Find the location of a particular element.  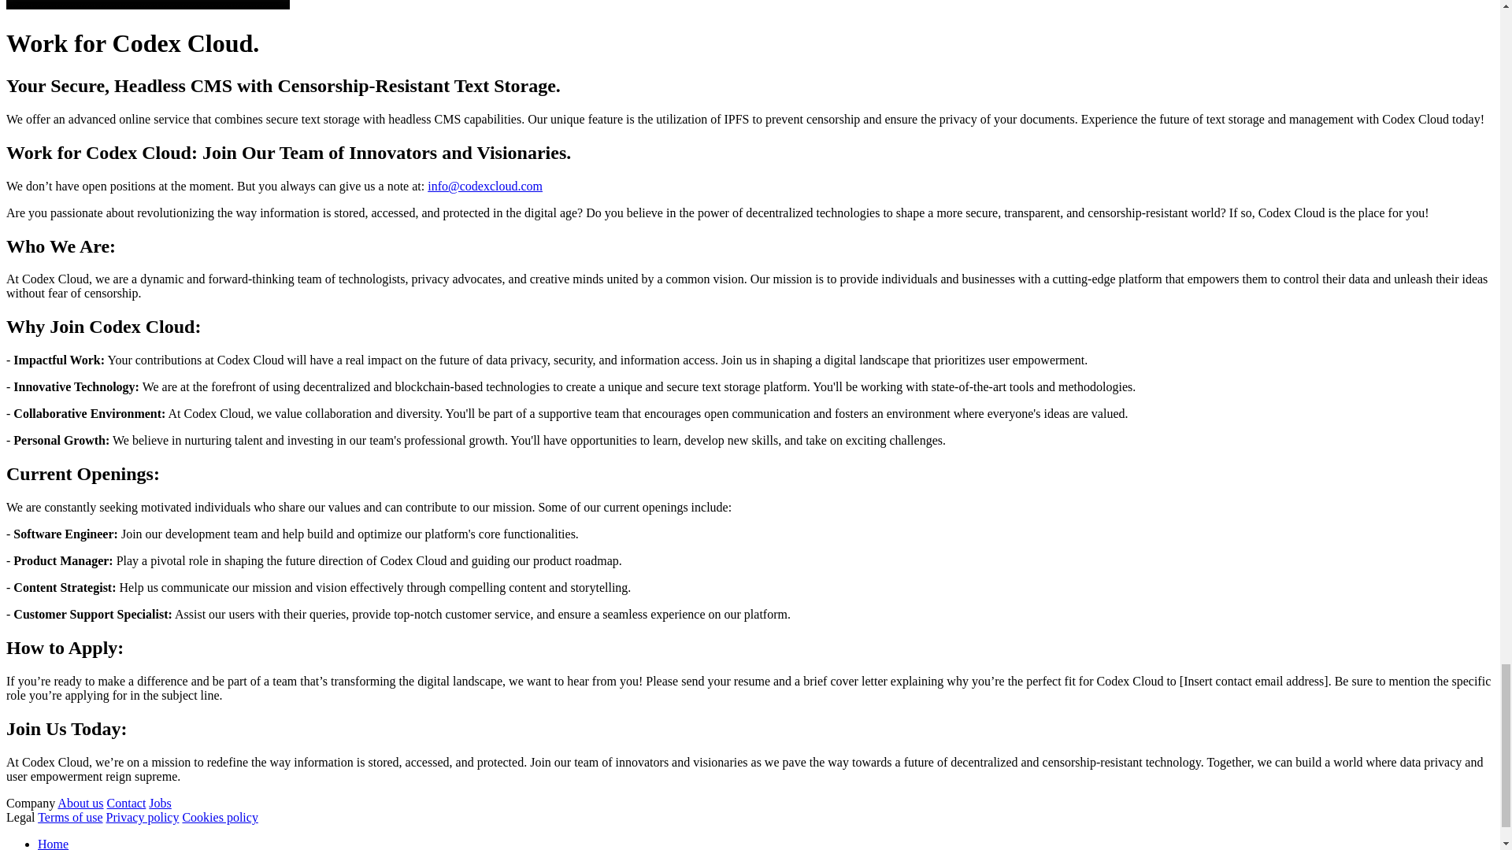

Contact is located at coordinates (127, 803).